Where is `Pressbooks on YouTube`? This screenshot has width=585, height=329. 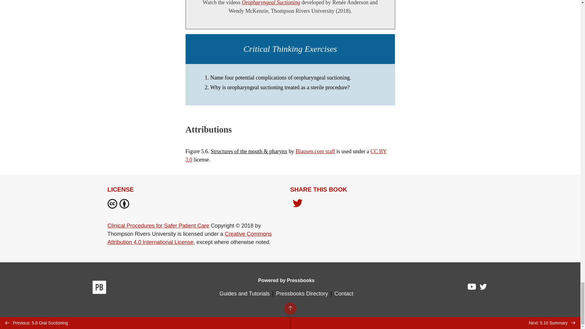 Pressbooks on YouTube is located at coordinates (472, 288).